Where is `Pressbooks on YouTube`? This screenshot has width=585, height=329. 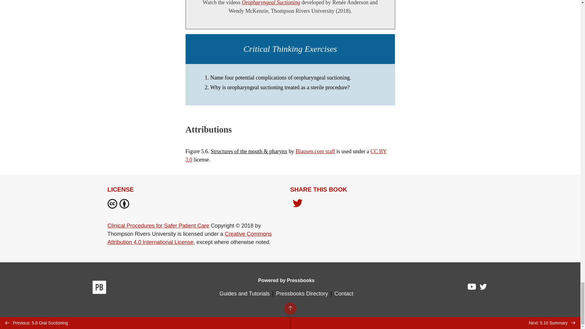 Pressbooks on YouTube is located at coordinates (472, 288).